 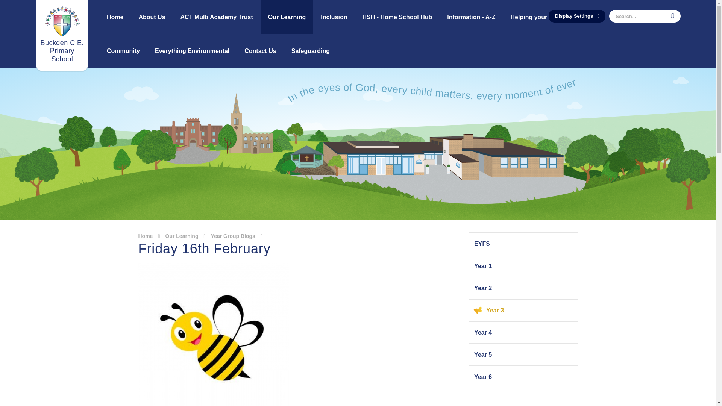 What do you see at coordinates (62, 35) in the screenshot?
I see `Buckden C.E. Primary School` at bounding box center [62, 35].